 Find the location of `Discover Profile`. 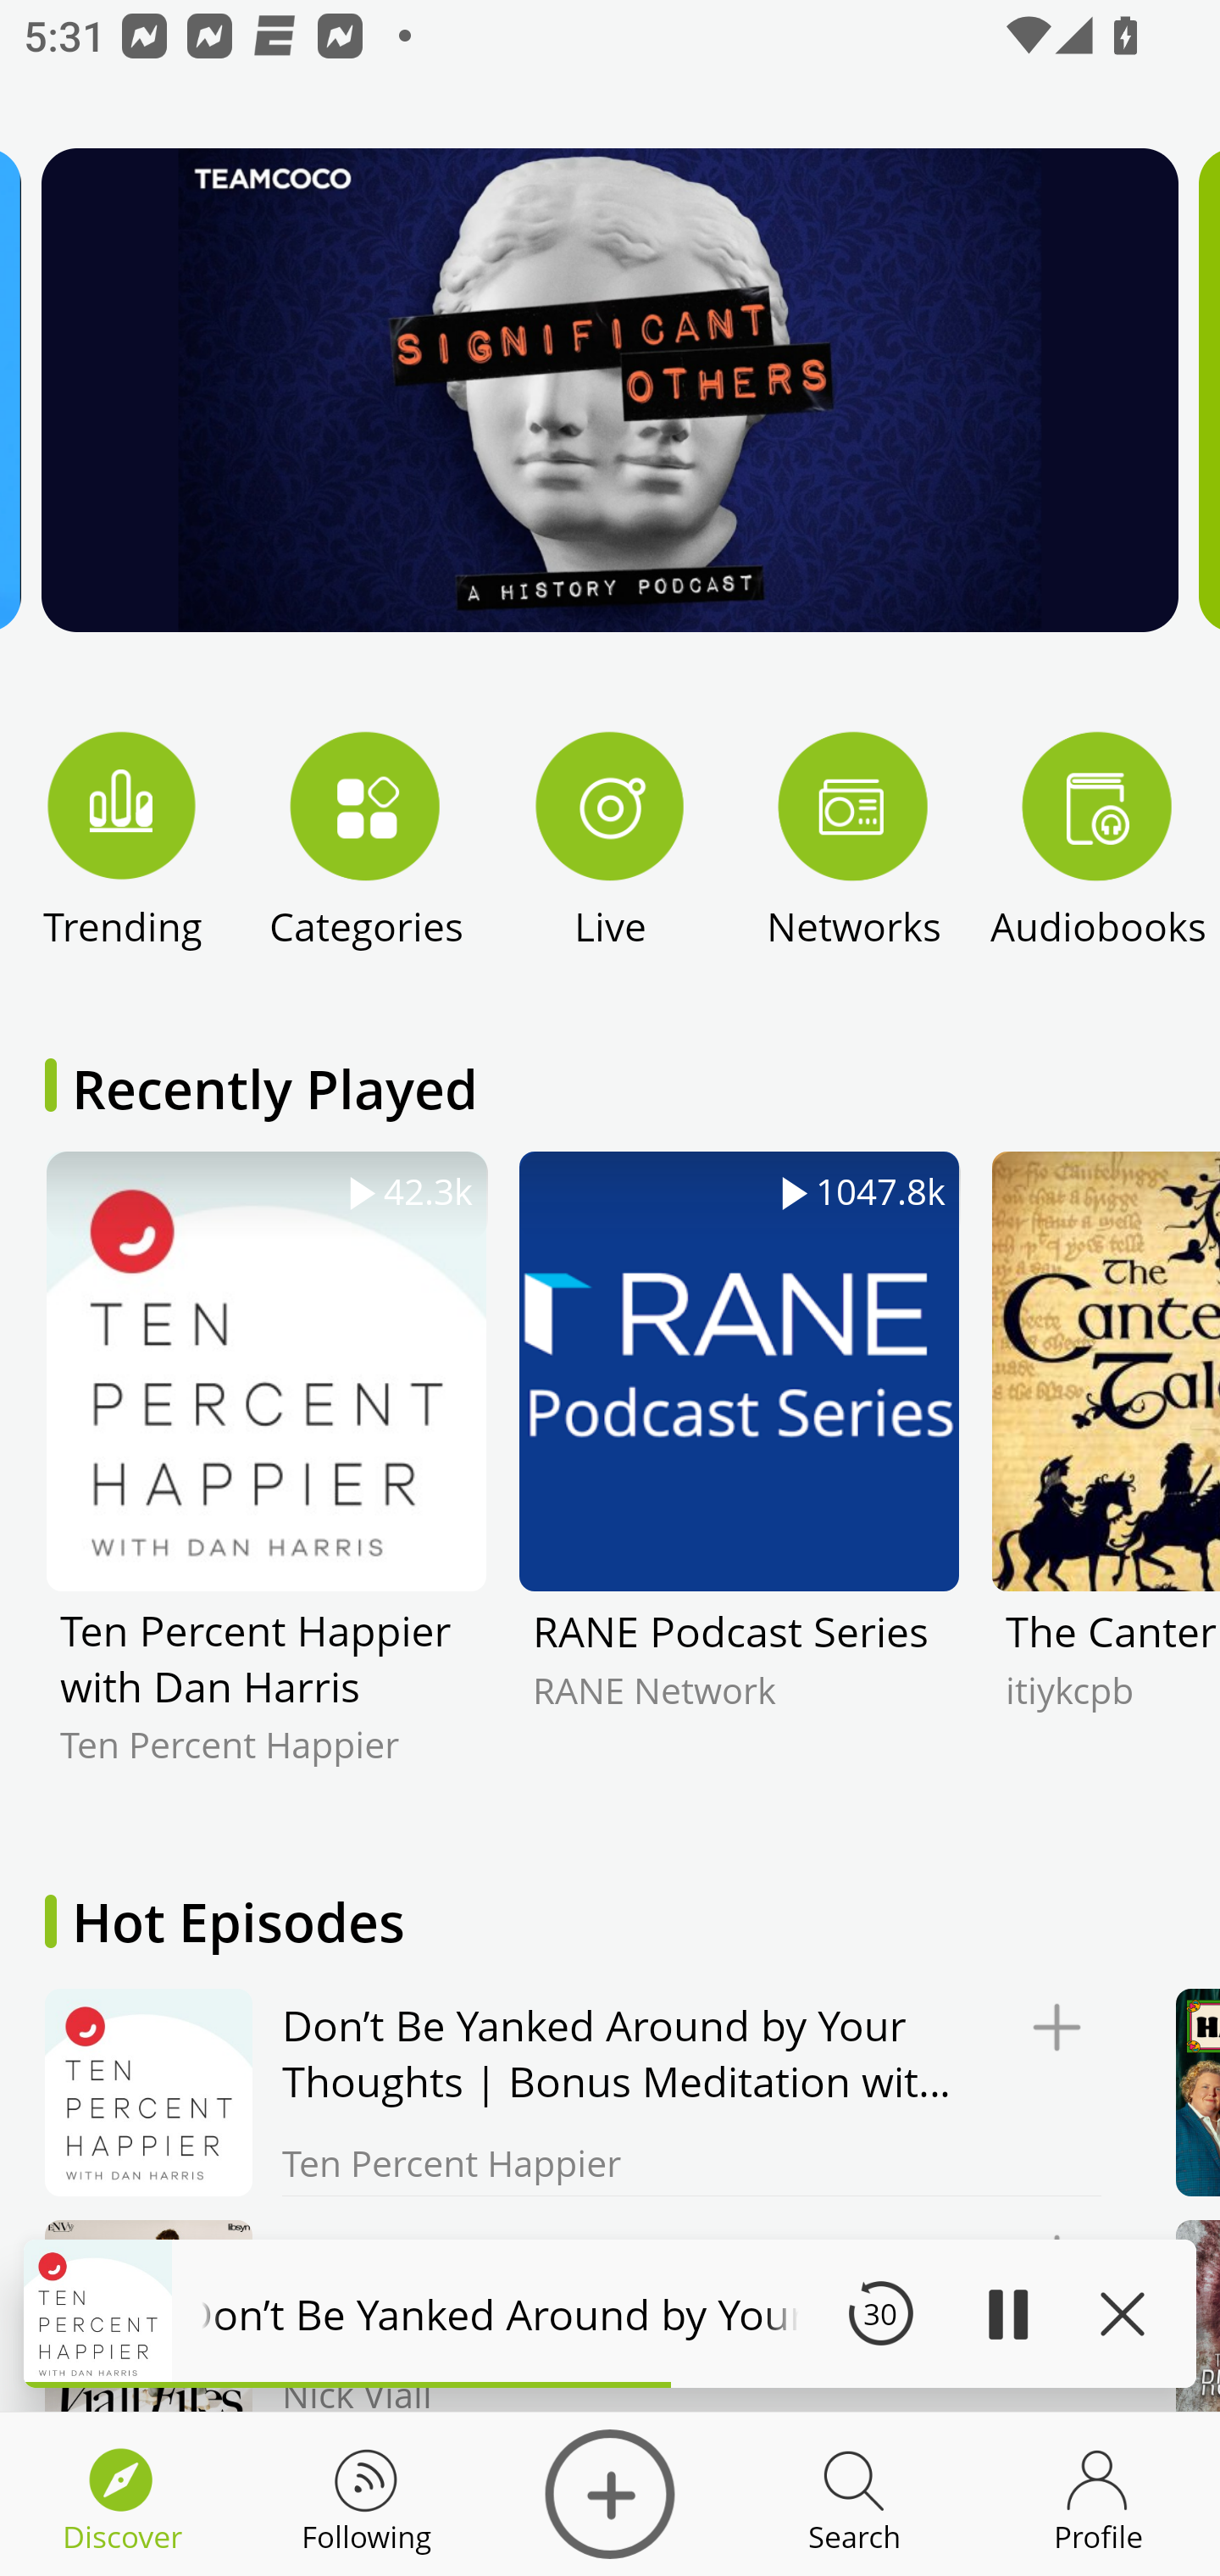

Discover Profile is located at coordinates (1098, 2495).